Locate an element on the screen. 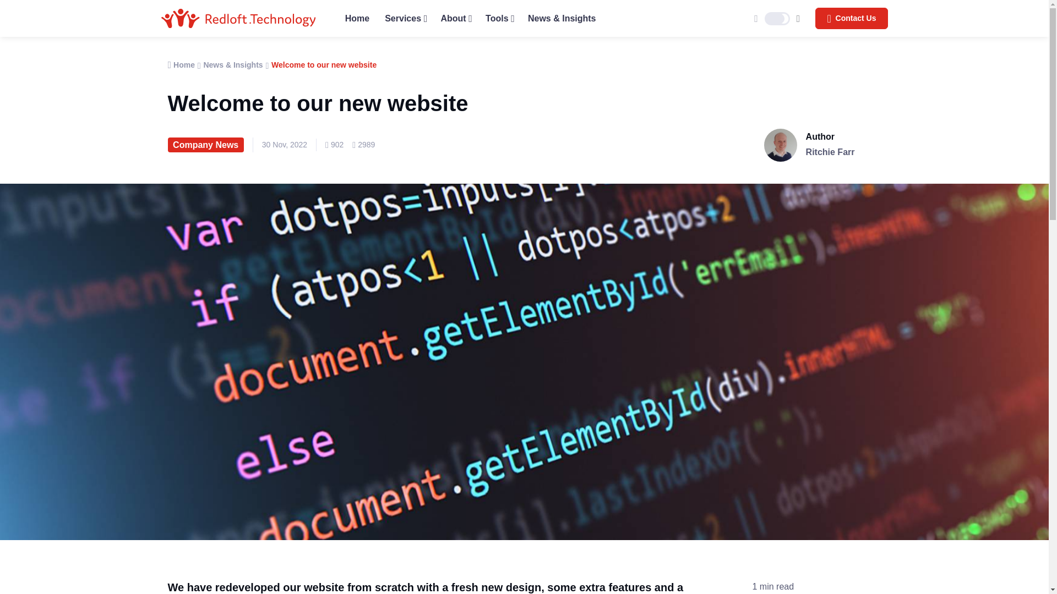  Home is located at coordinates (357, 18).